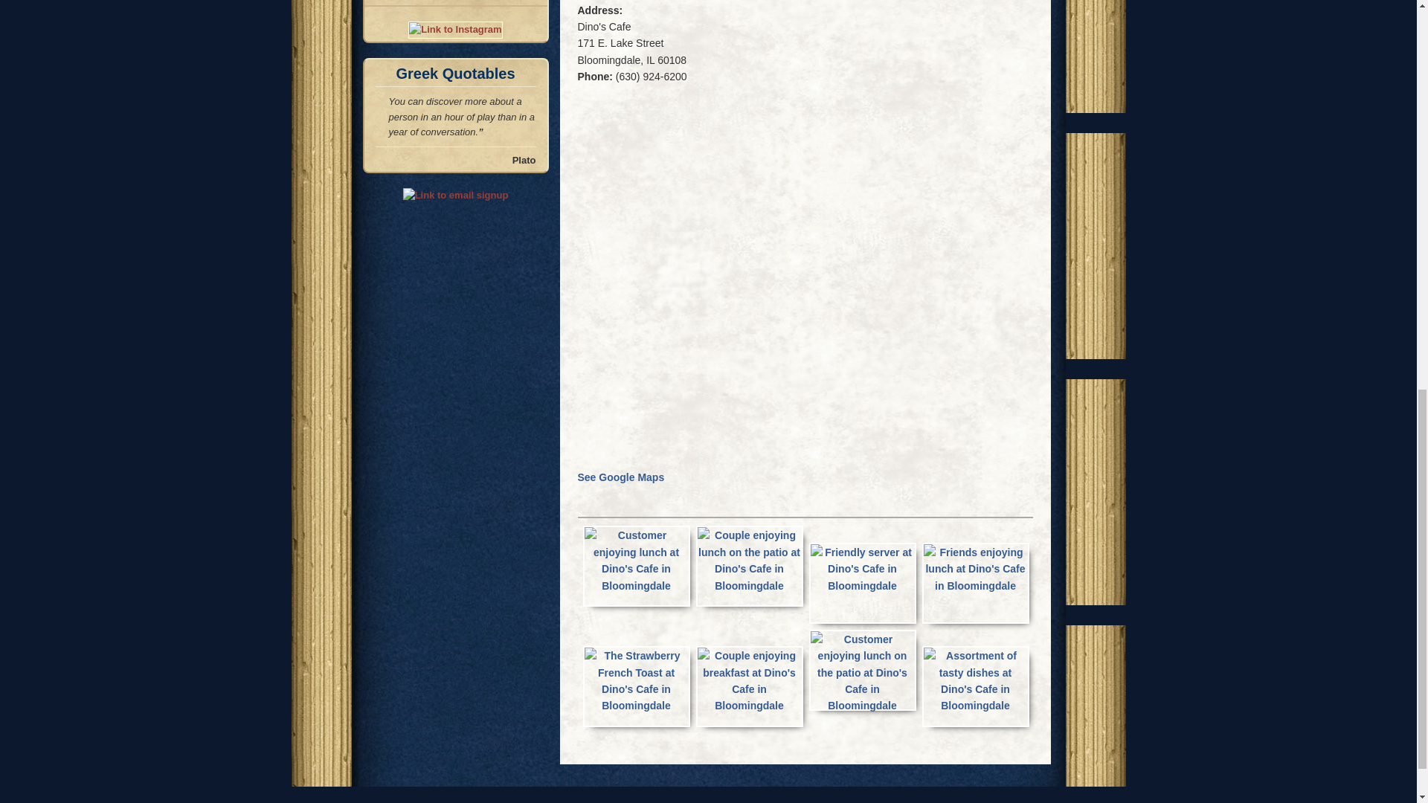  I want to click on Customer enjoying lunch at Dino's Cafe in Bloomingdale, so click(636, 567).